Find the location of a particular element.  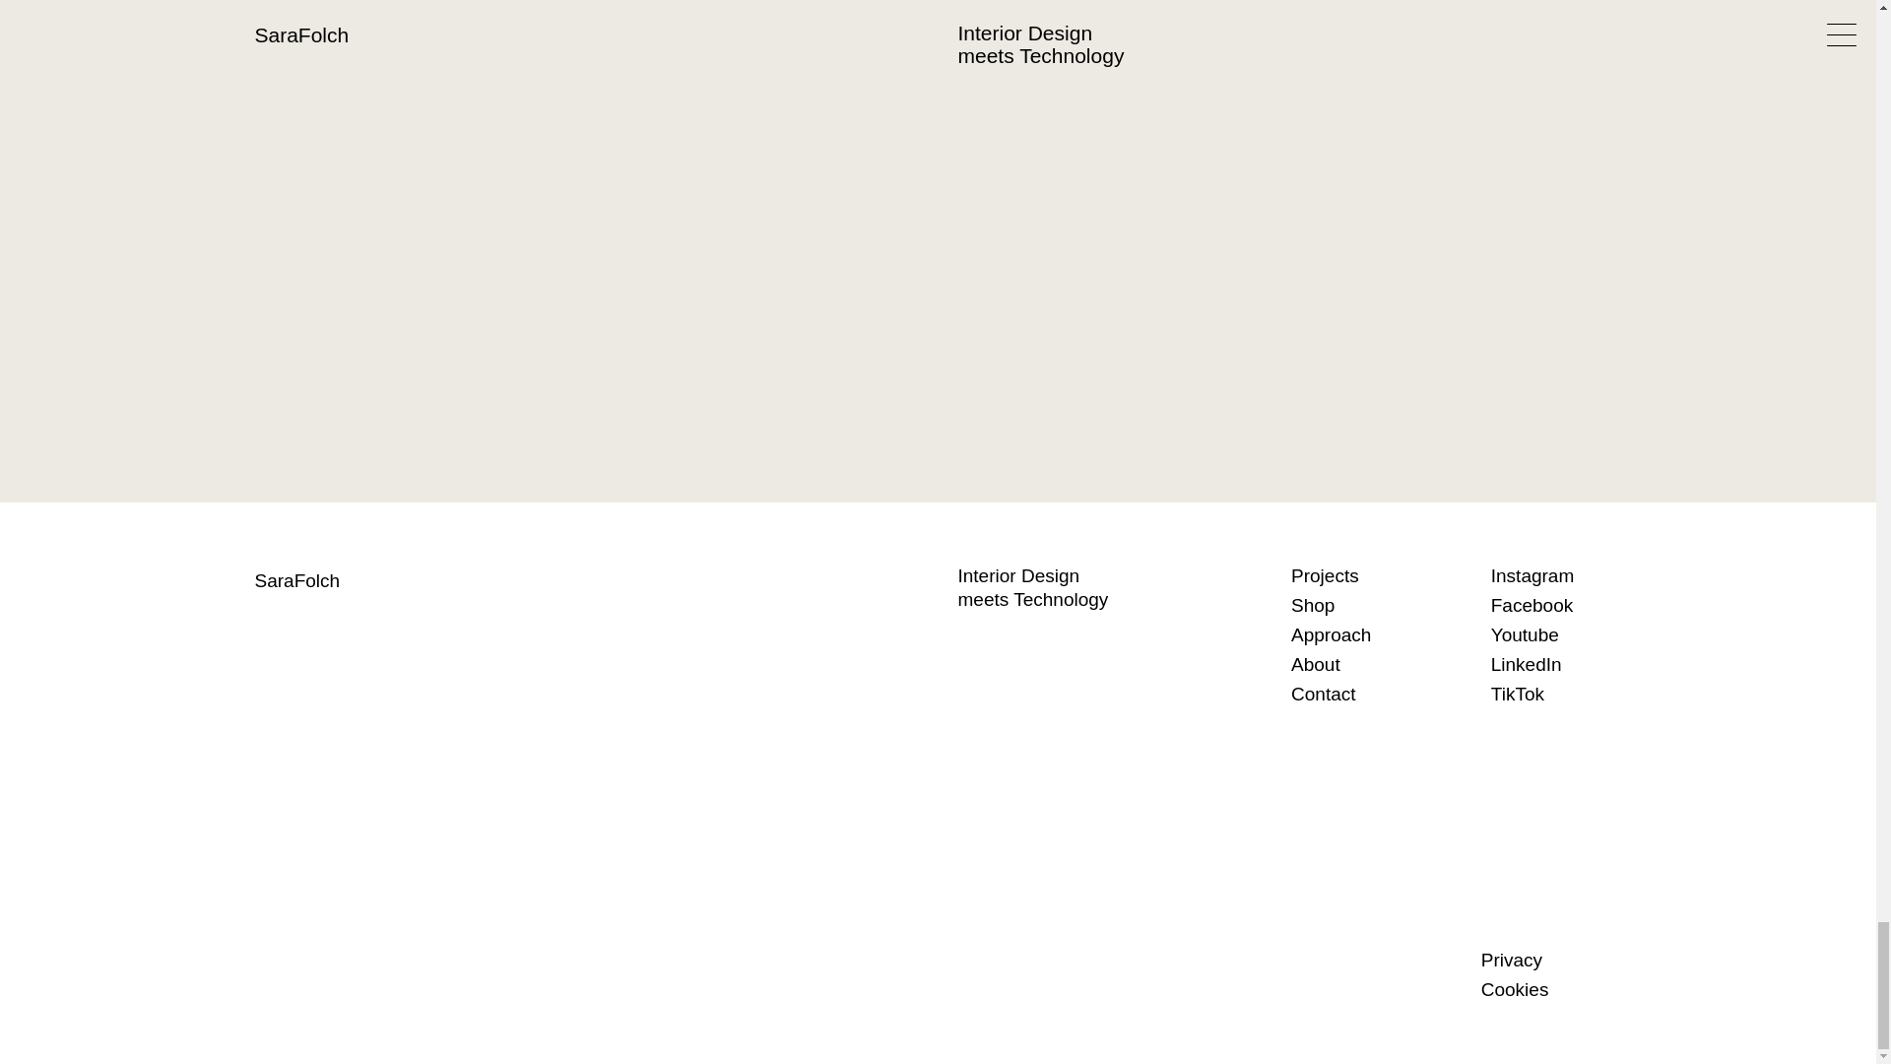

Approach is located at coordinates (1361, 634).